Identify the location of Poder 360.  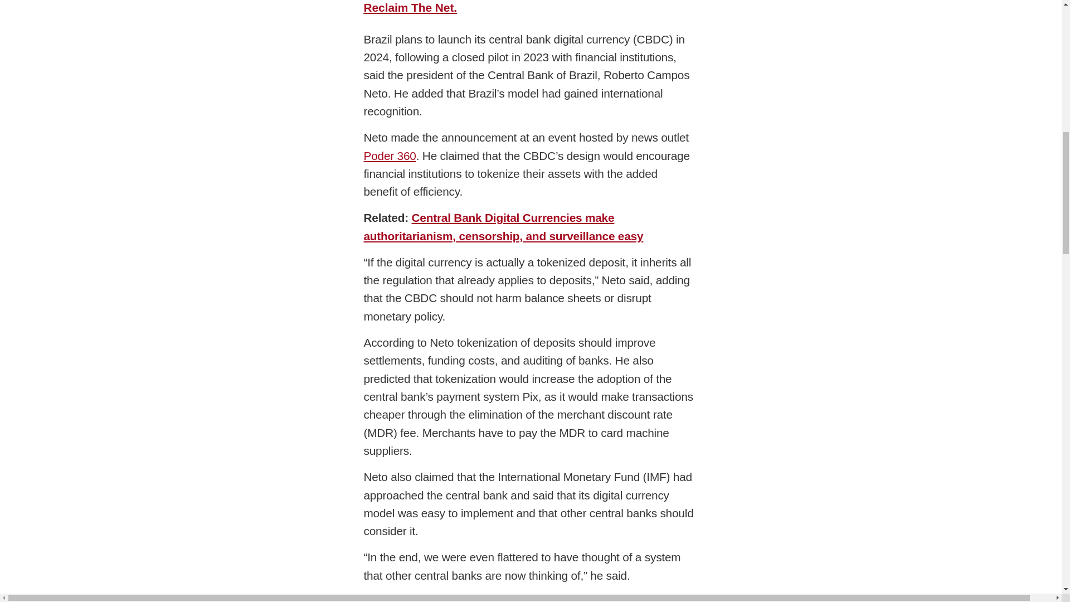
(390, 155).